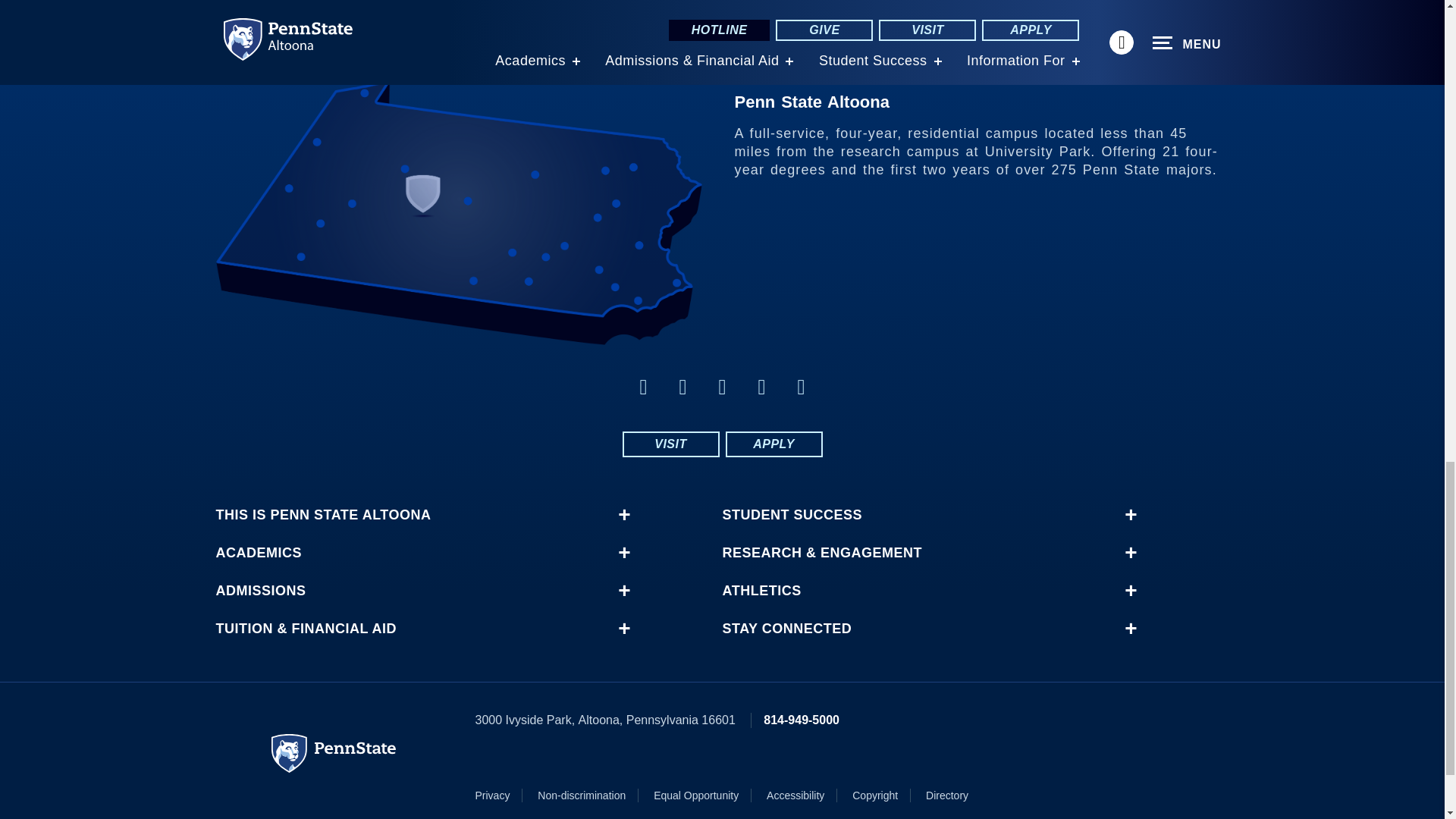 The height and width of the screenshot is (819, 1456). I want to click on youtube, so click(761, 387).